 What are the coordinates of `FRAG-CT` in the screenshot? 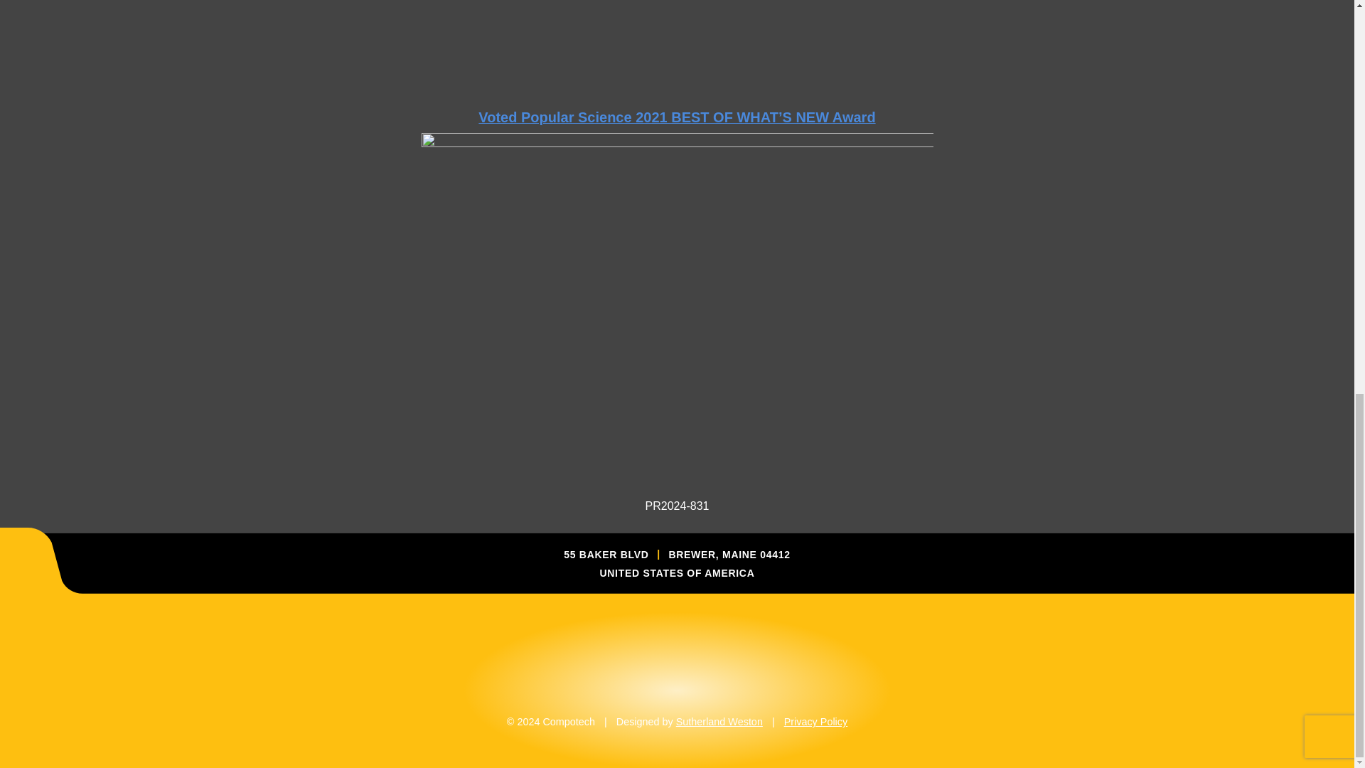 It's located at (676, 31).